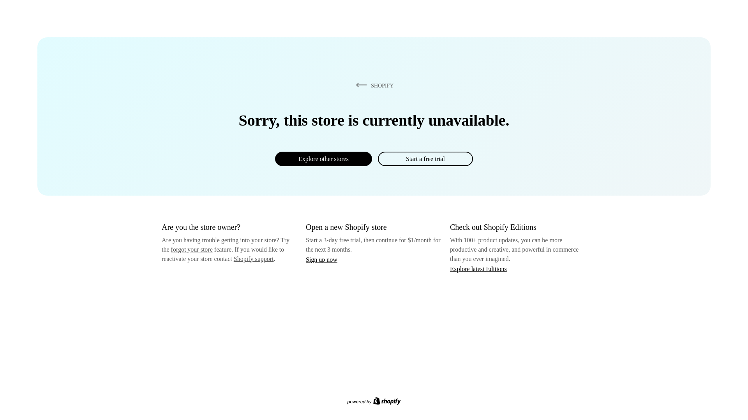 The image size is (748, 420). What do you see at coordinates (373, 85) in the screenshot?
I see `SHOPIFY` at bounding box center [373, 85].